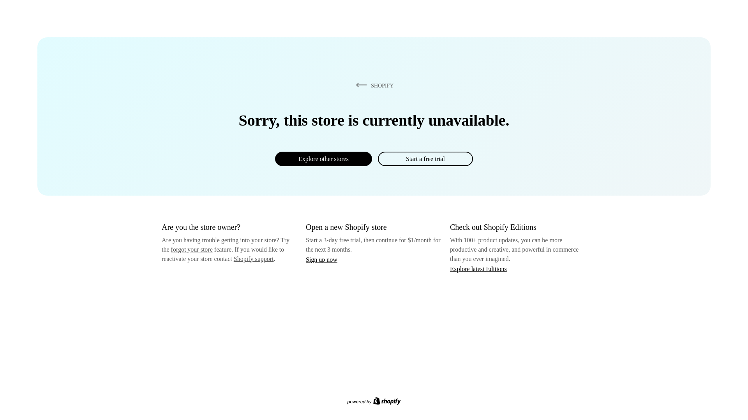 The image size is (748, 420). What do you see at coordinates (373, 85) in the screenshot?
I see `SHOPIFY` at bounding box center [373, 85].